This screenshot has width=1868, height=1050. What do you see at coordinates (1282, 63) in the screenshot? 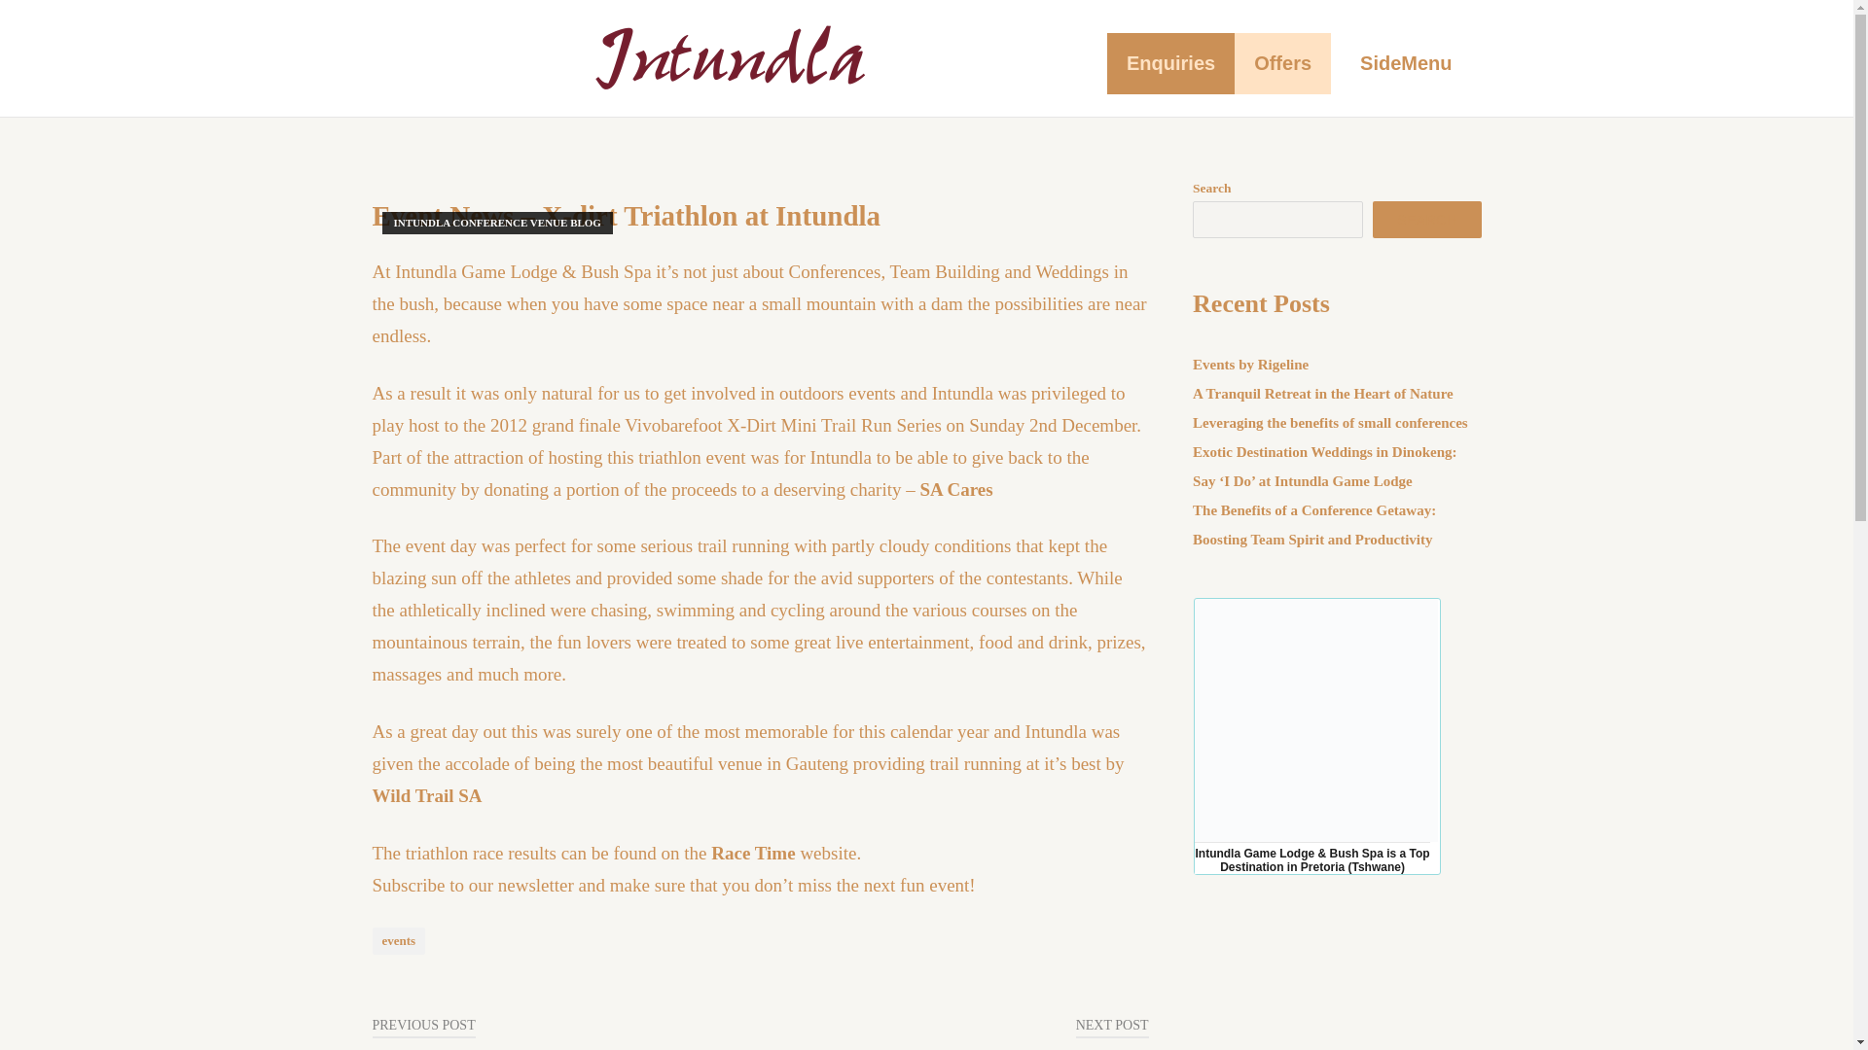
I see `Offers` at bounding box center [1282, 63].